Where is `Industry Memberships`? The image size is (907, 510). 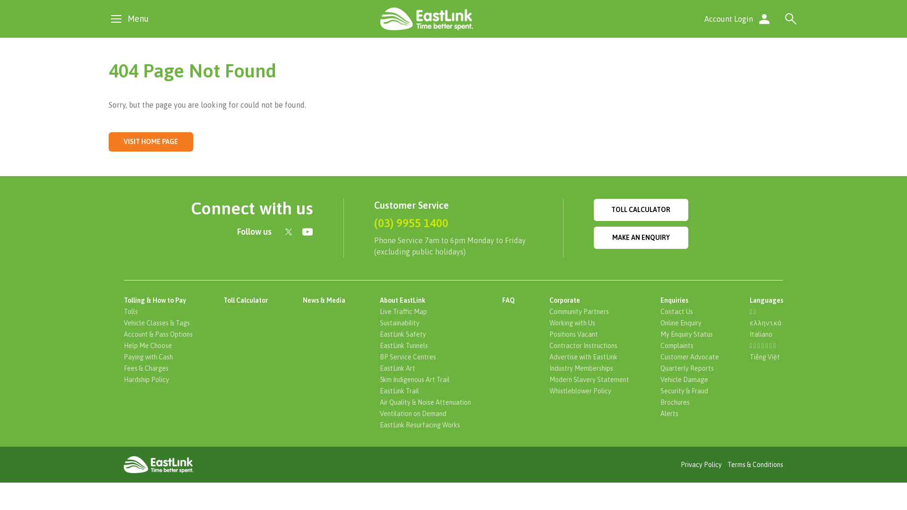
Industry Memberships is located at coordinates (585, 368).